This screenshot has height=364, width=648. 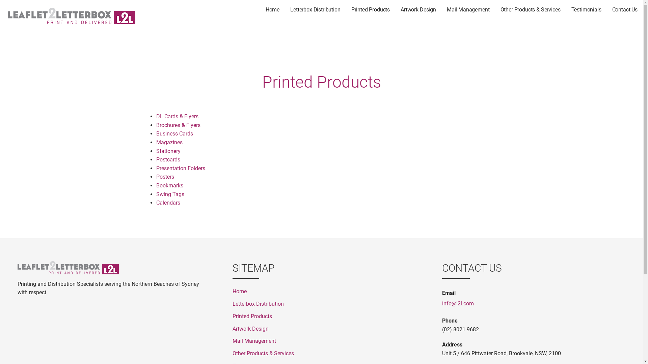 I want to click on Mail Management, so click(x=468, y=10).